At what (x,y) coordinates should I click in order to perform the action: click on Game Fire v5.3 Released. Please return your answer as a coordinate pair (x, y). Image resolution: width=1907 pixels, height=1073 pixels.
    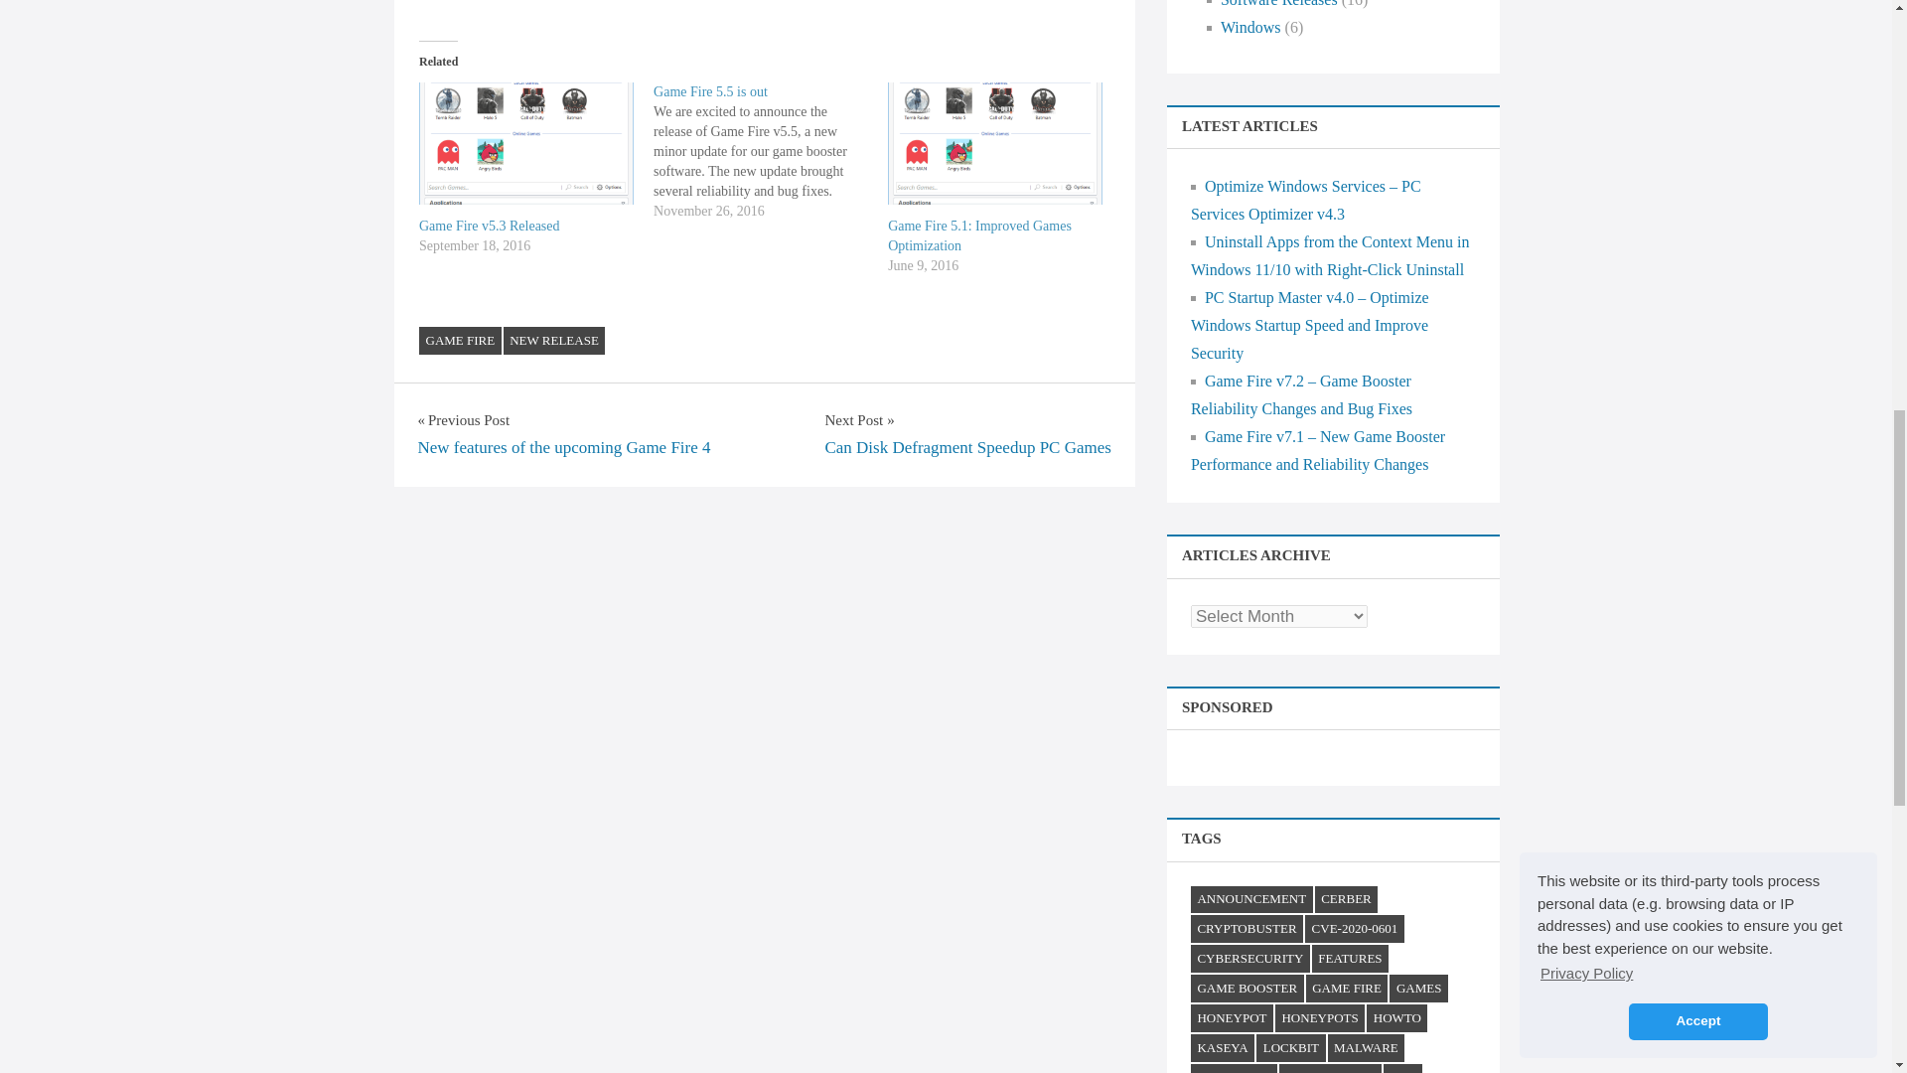
    Looking at the image, I should click on (490, 227).